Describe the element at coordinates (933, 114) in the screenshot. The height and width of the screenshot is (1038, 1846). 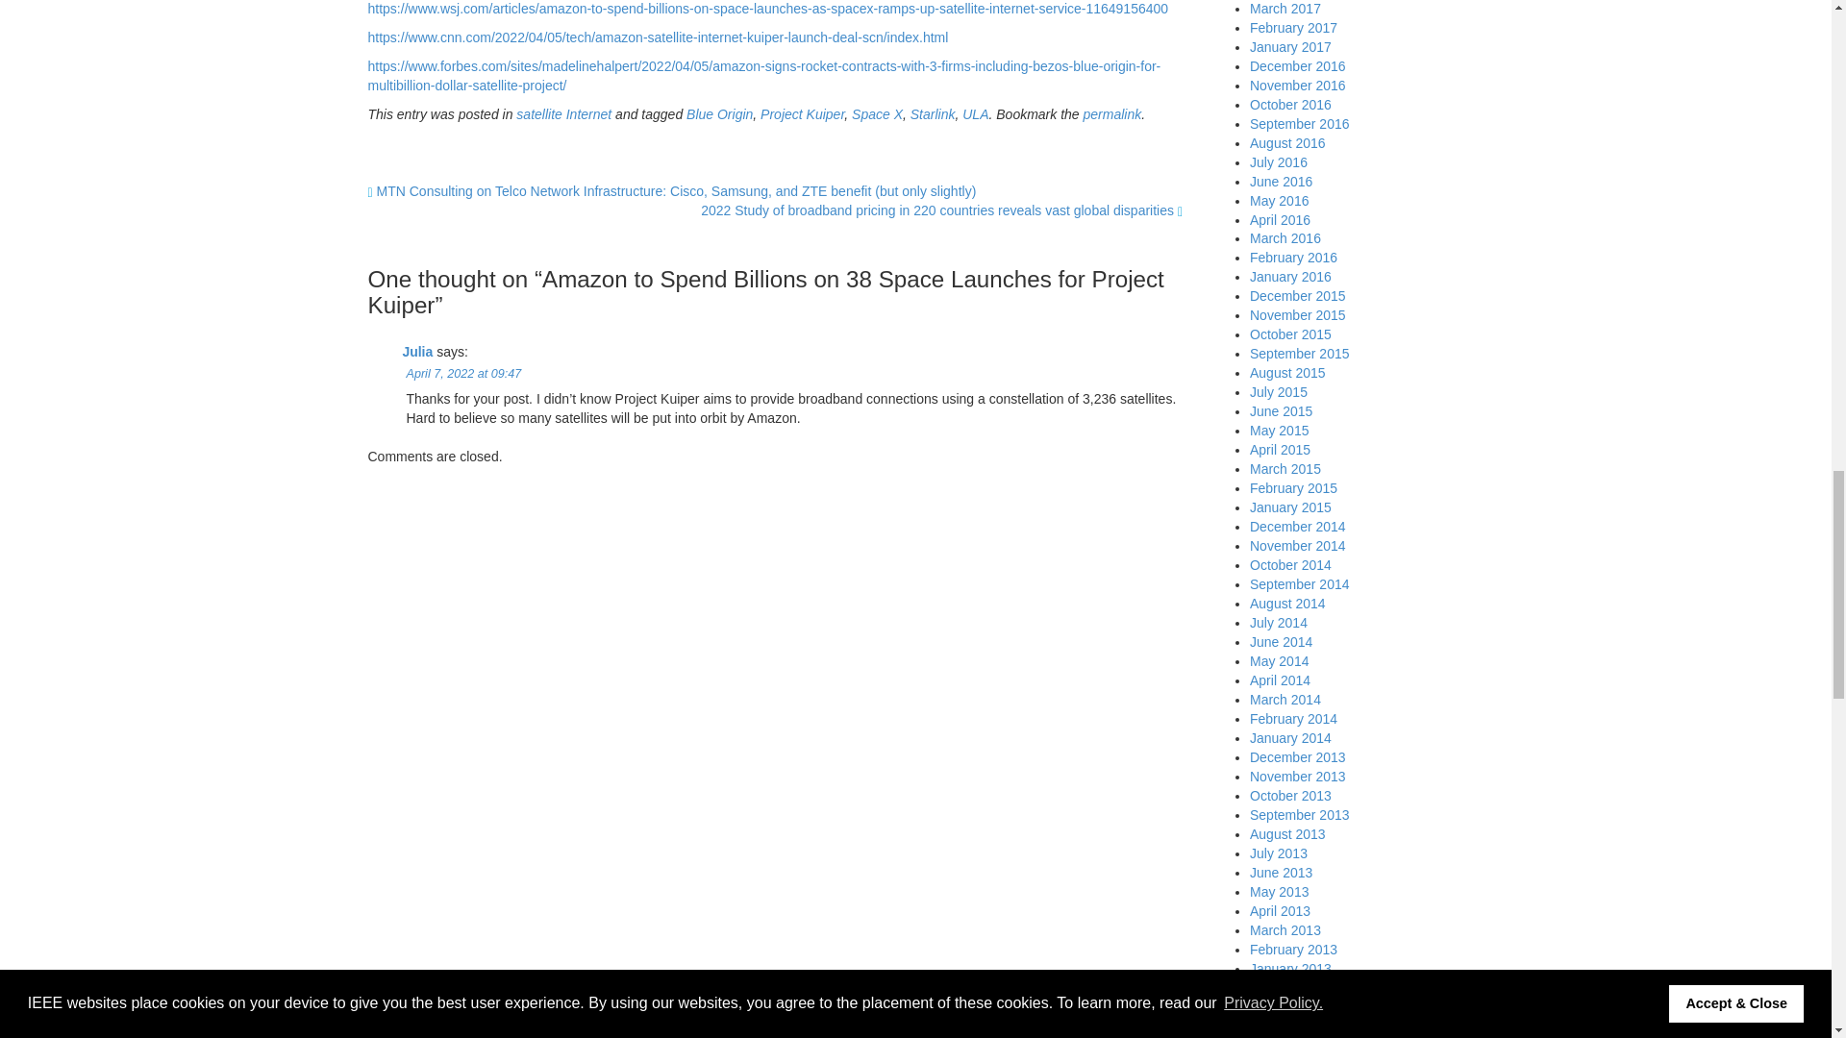
I see `Starlink` at that location.